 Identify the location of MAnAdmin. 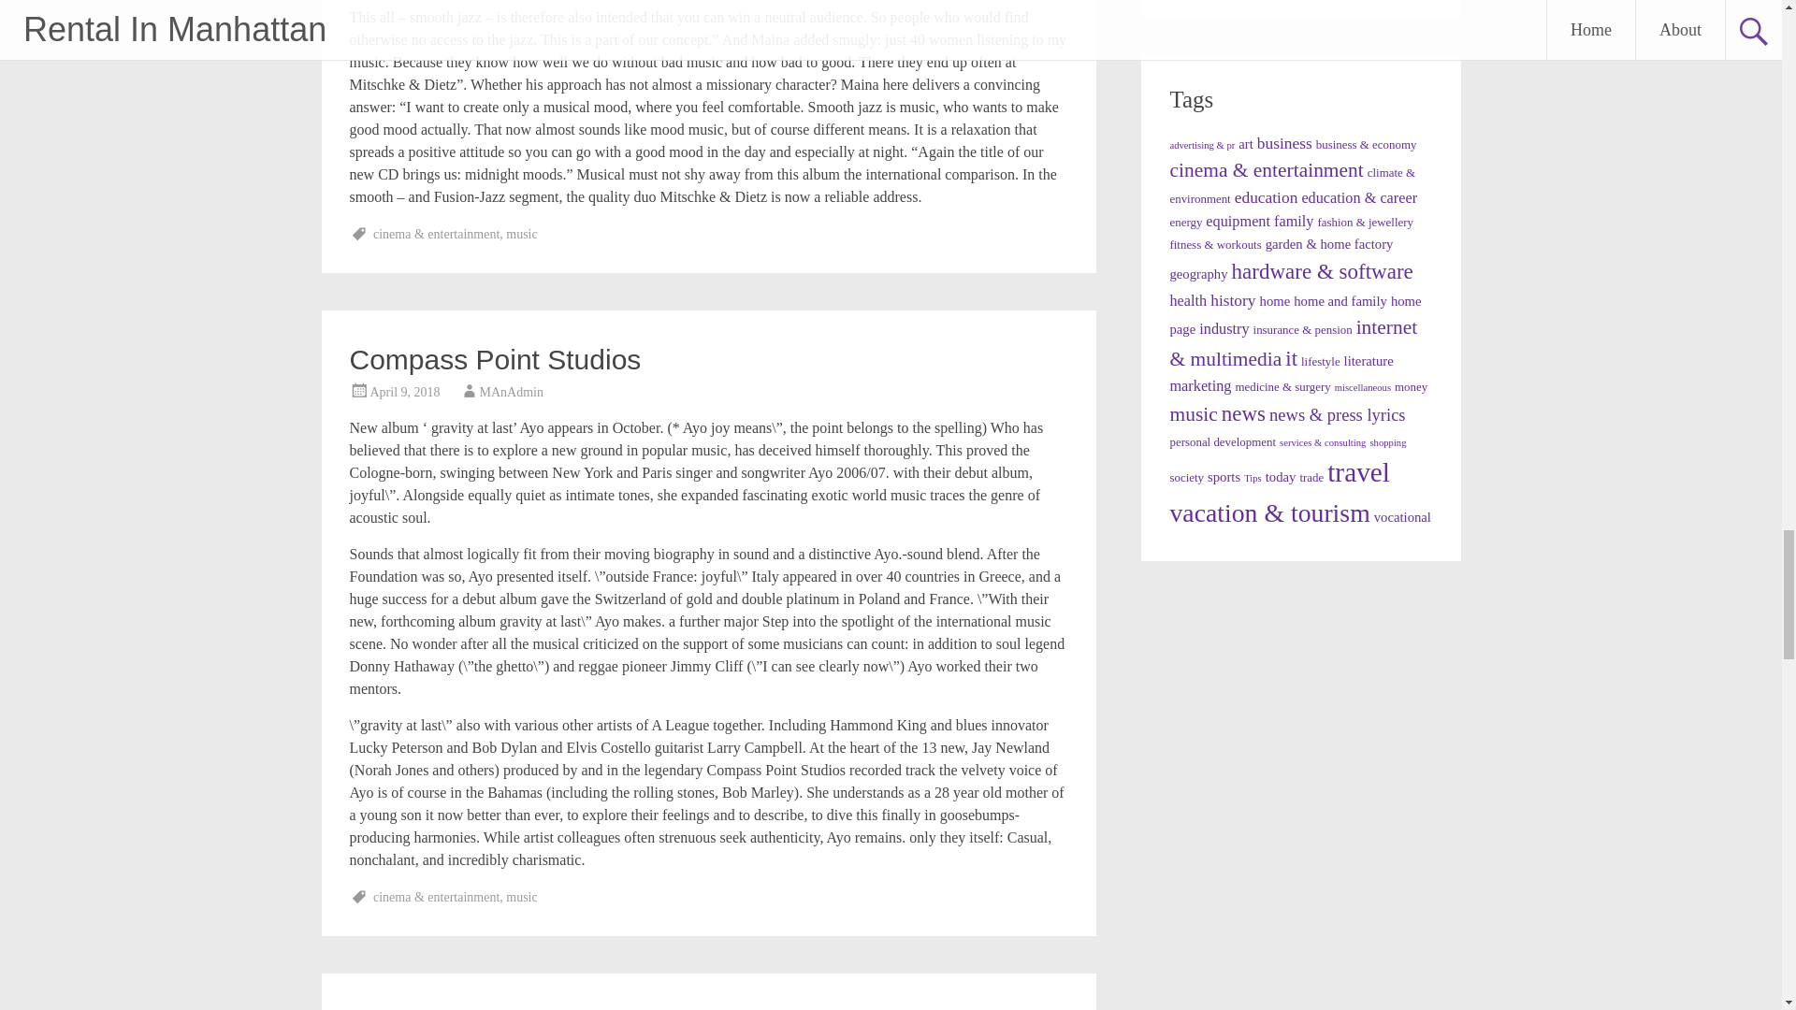
(511, 391).